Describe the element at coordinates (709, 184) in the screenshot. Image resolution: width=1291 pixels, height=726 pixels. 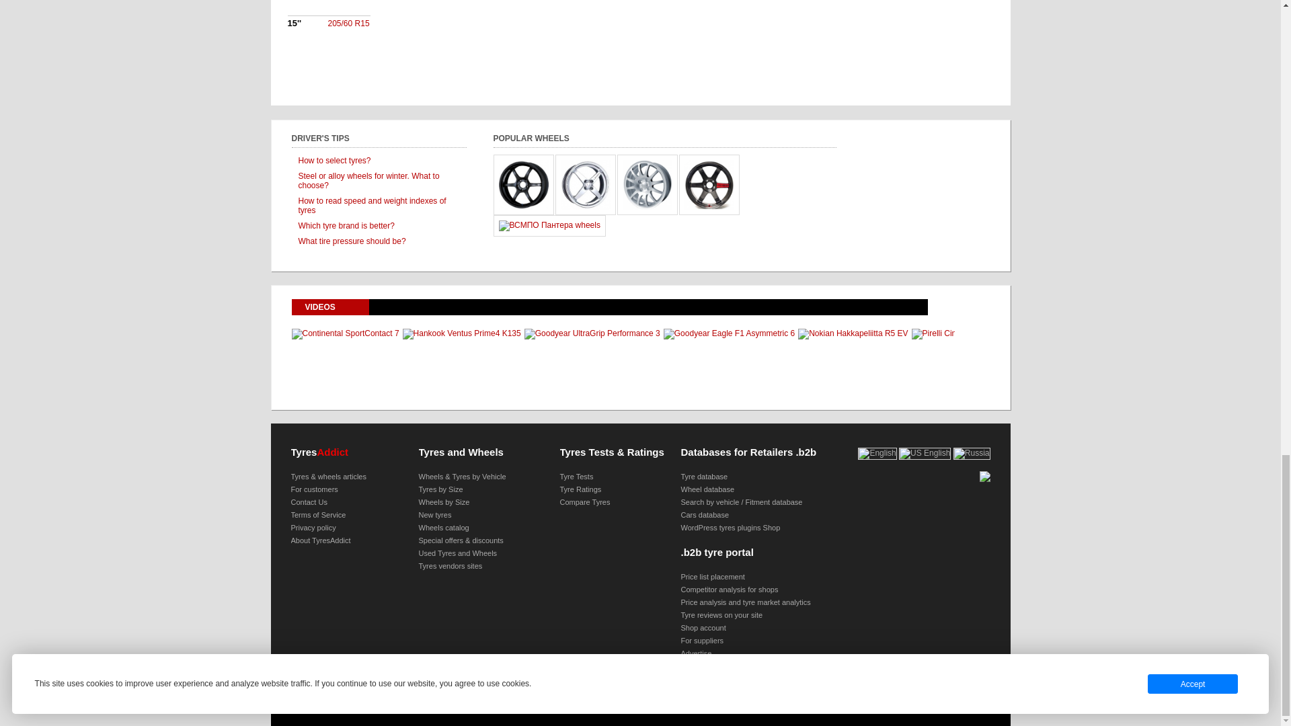
I see `Volk Racing TE37SL wheels` at that location.